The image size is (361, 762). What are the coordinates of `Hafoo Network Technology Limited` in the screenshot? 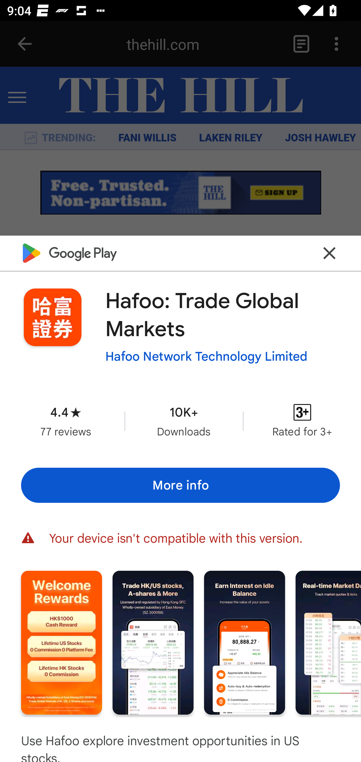 It's located at (206, 356).